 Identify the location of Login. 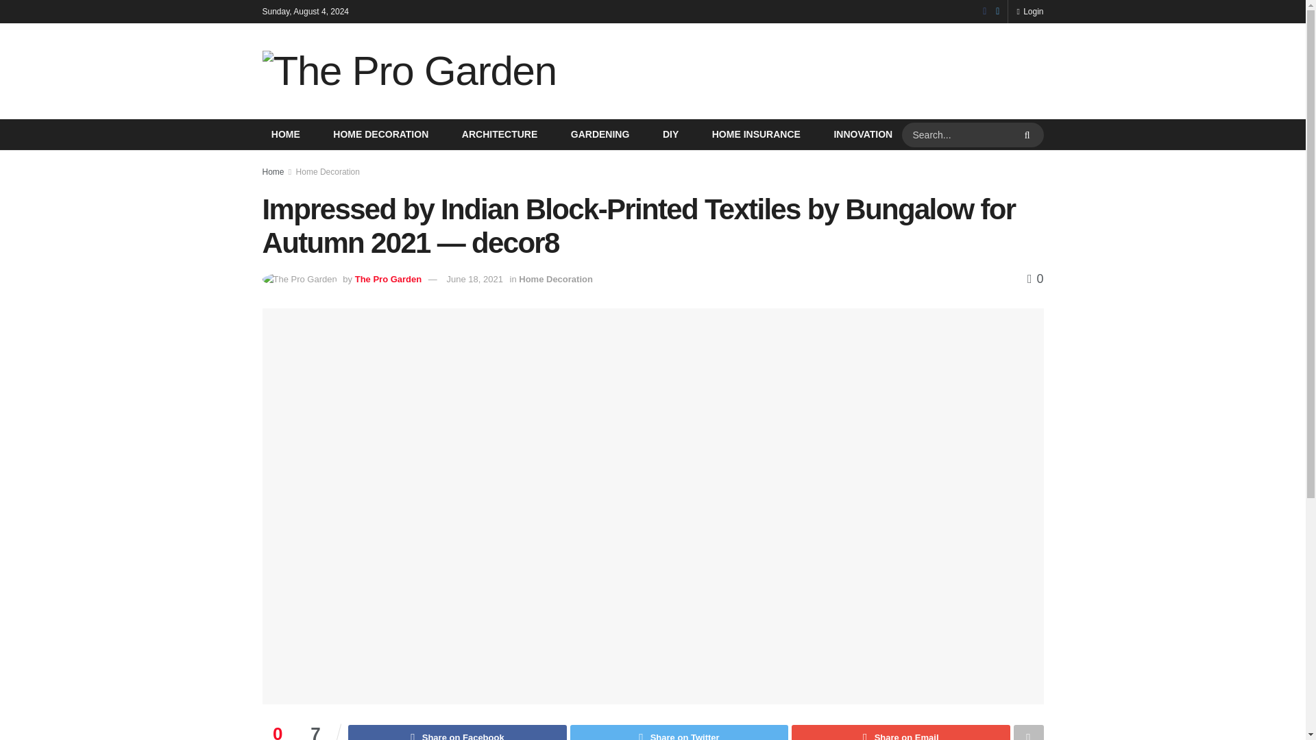
(1029, 11).